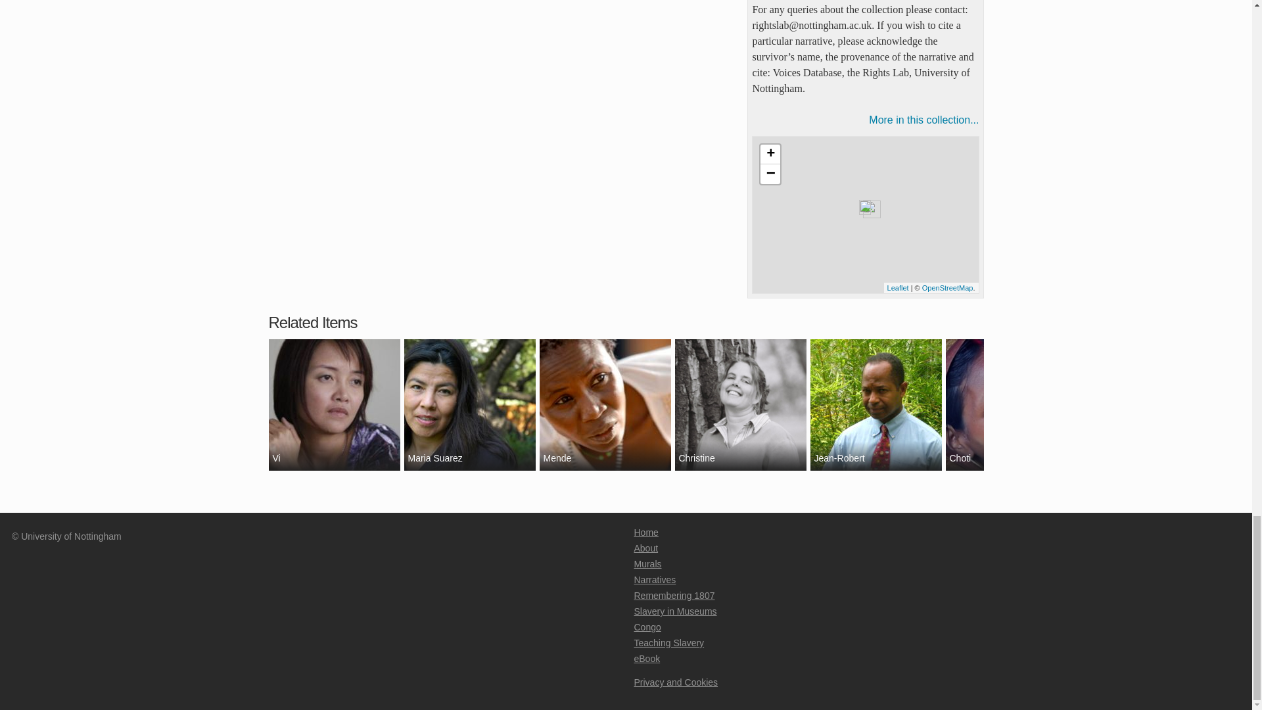  What do you see at coordinates (770, 174) in the screenshot?
I see `Zoom out` at bounding box center [770, 174].